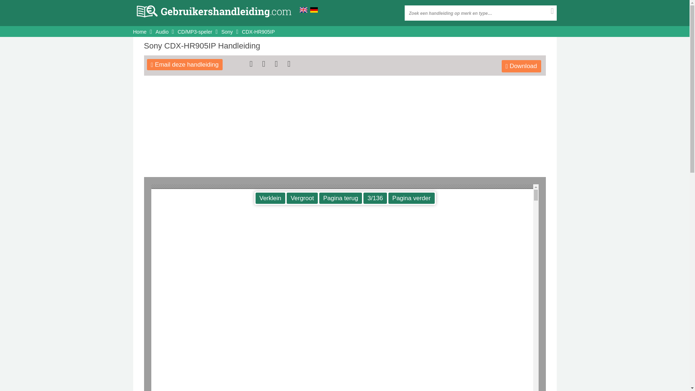  I want to click on CDX-HR905IP, so click(258, 32).